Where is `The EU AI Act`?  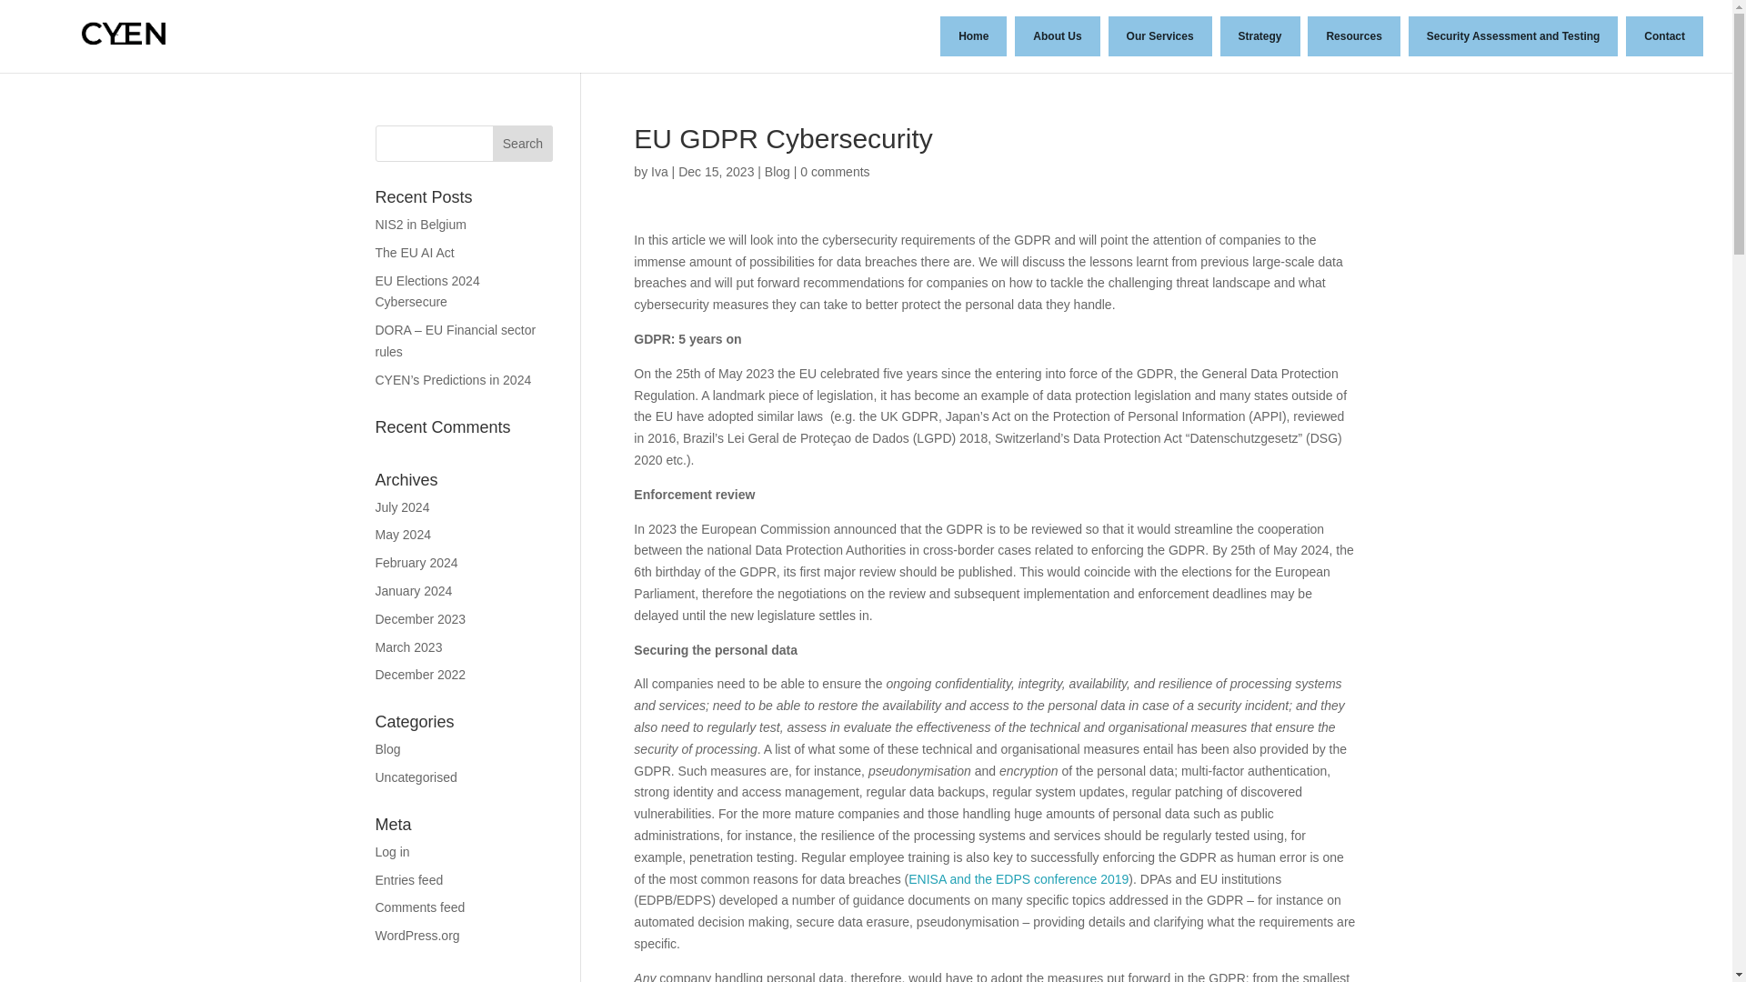
The EU AI Act is located at coordinates (415, 253).